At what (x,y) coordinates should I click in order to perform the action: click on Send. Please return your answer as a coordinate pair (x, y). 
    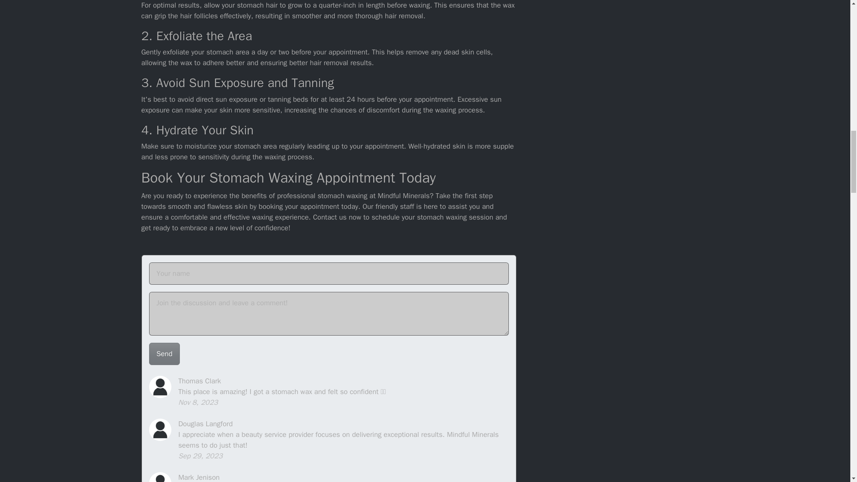
    Looking at the image, I should click on (164, 353).